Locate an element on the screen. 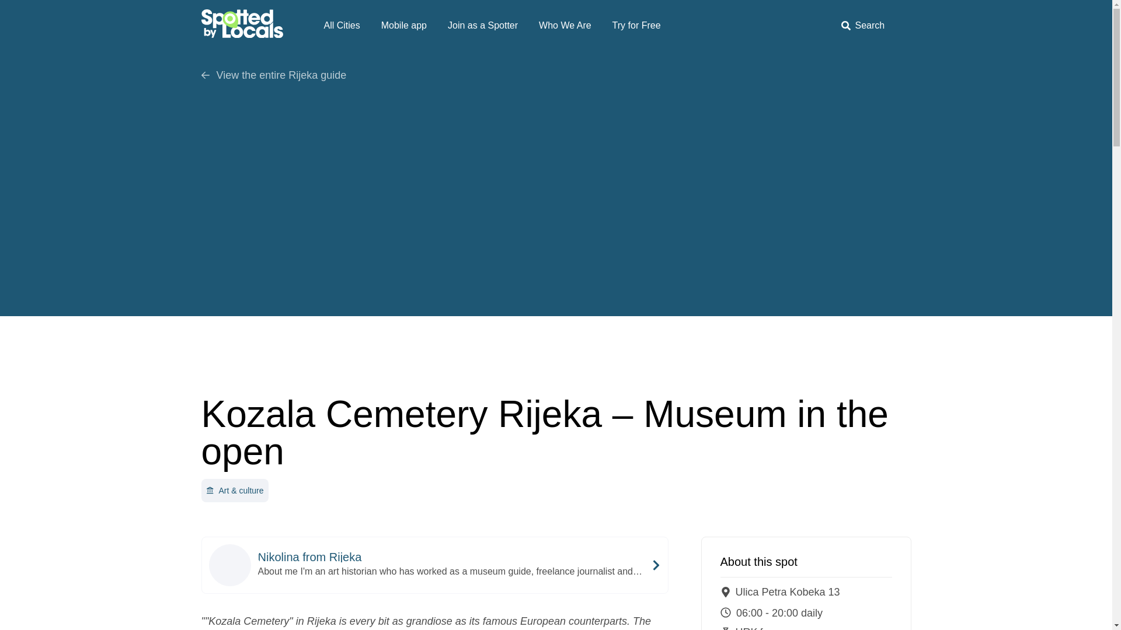 This screenshot has width=1121, height=630. Mobile app is located at coordinates (404, 26).